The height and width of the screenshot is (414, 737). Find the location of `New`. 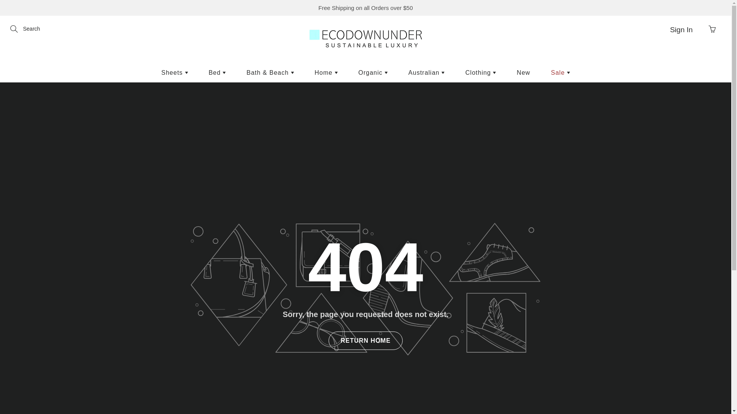

New is located at coordinates (524, 73).